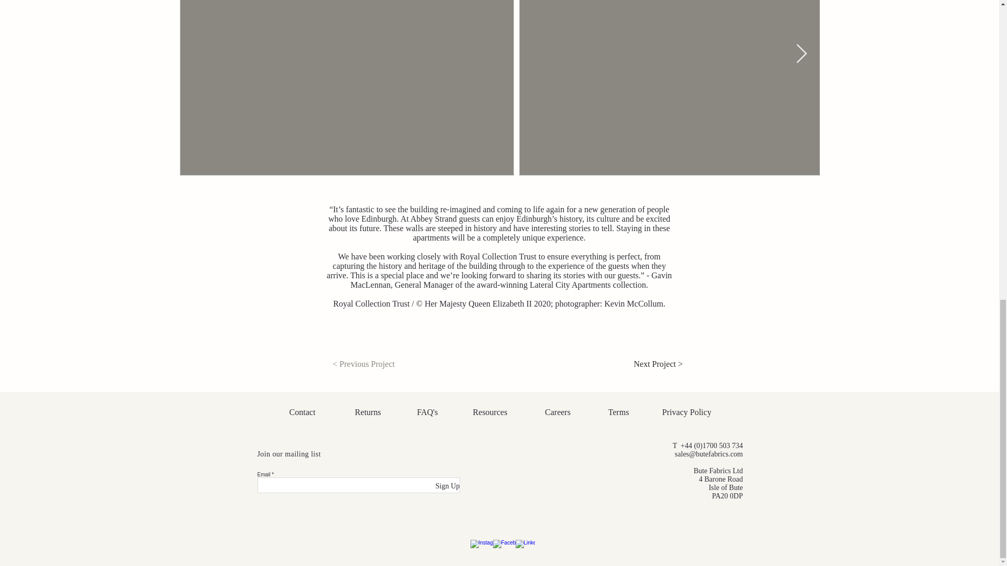  What do you see at coordinates (687, 412) in the screenshot?
I see `Privacy Policy` at bounding box center [687, 412].